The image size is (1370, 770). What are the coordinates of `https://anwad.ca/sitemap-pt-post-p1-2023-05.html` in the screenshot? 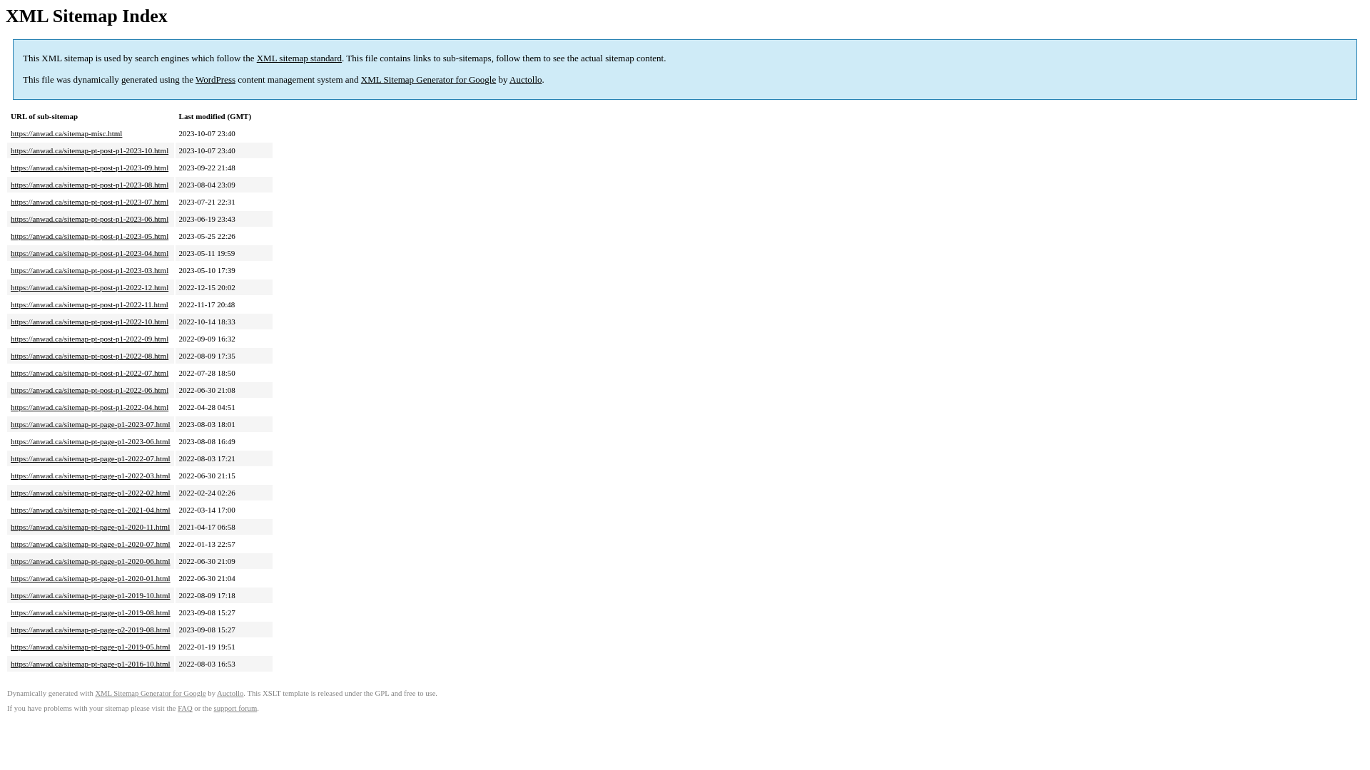 It's located at (90, 236).